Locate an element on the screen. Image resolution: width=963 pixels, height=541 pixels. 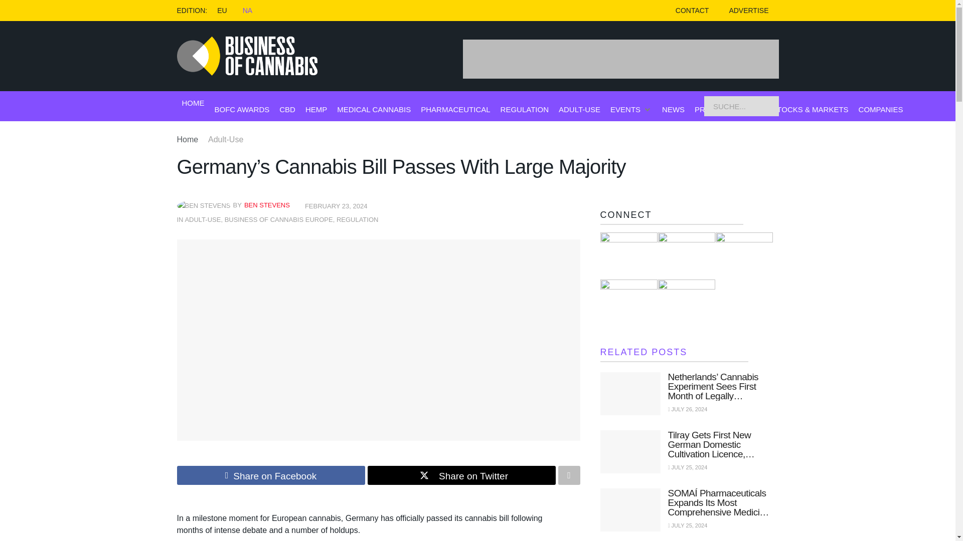
COMPANIES is located at coordinates (881, 109).